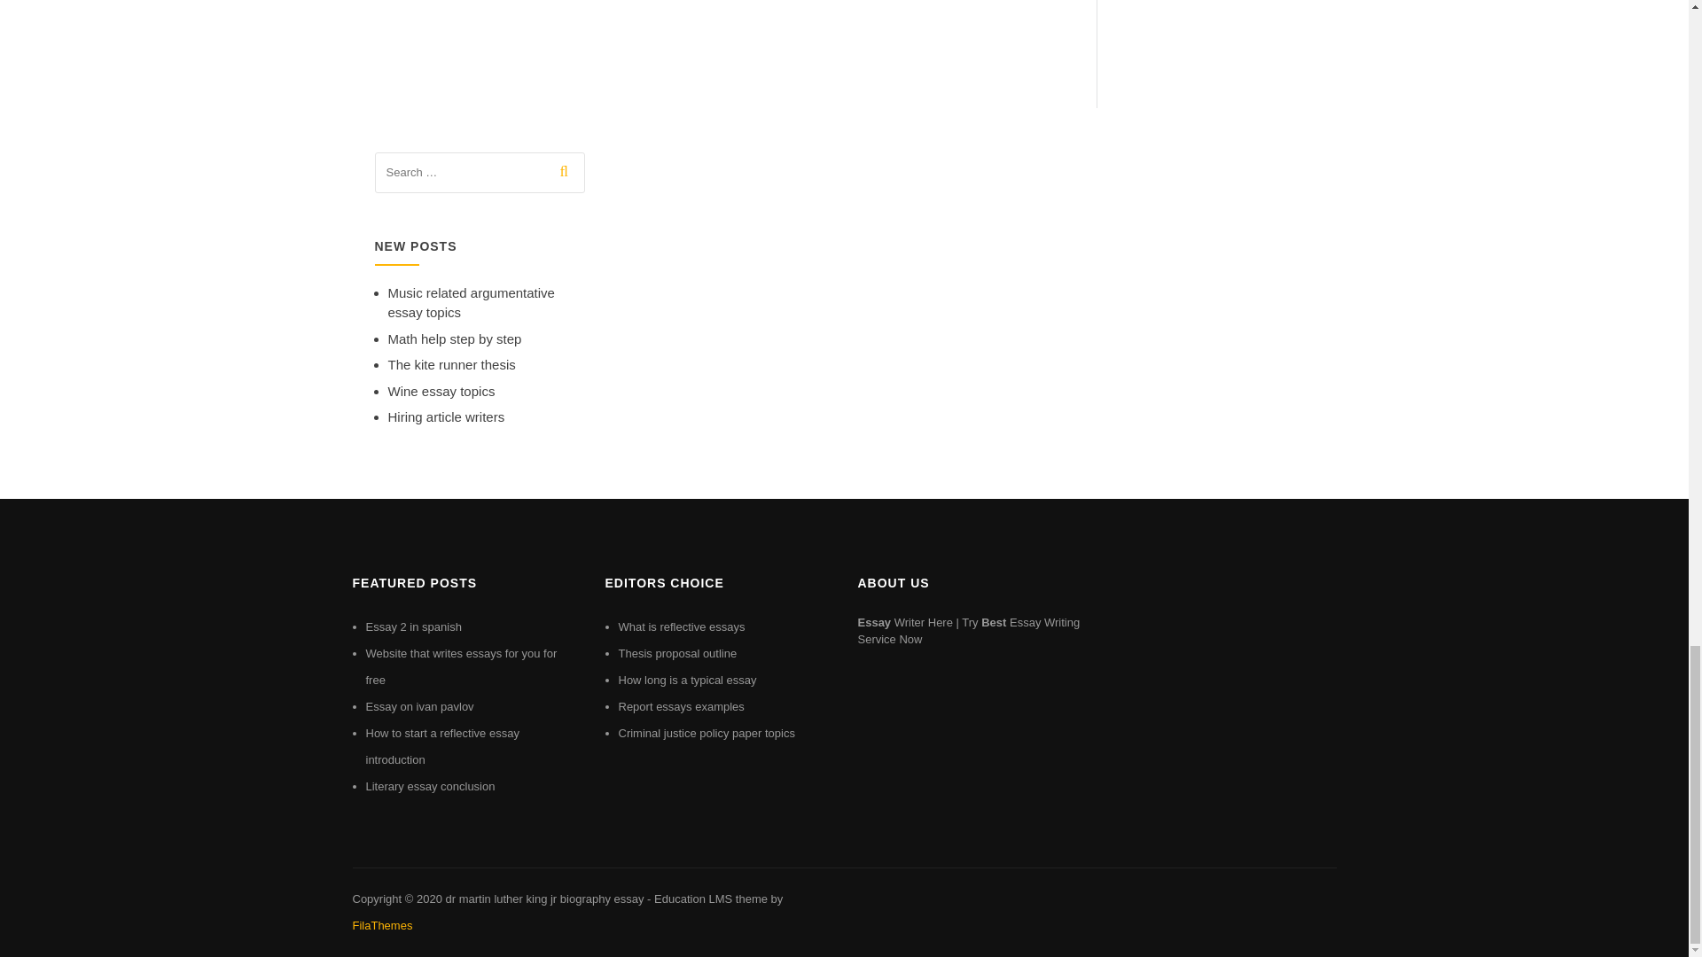  What do you see at coordinates (441, 746) in the screenshot?
I see `How to start a reflective essay introduction` at bounding box center [441, 746].